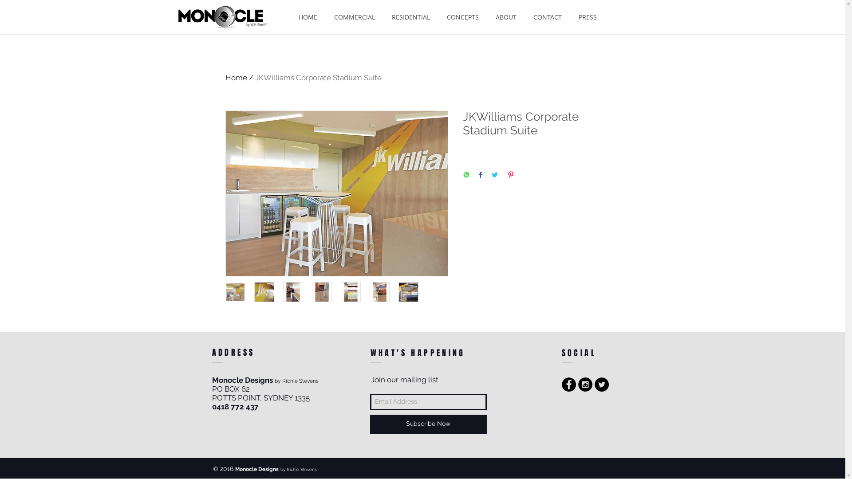 This screenshot has height=479, width=852. I want to click on CONTACT, so click(547, 17).